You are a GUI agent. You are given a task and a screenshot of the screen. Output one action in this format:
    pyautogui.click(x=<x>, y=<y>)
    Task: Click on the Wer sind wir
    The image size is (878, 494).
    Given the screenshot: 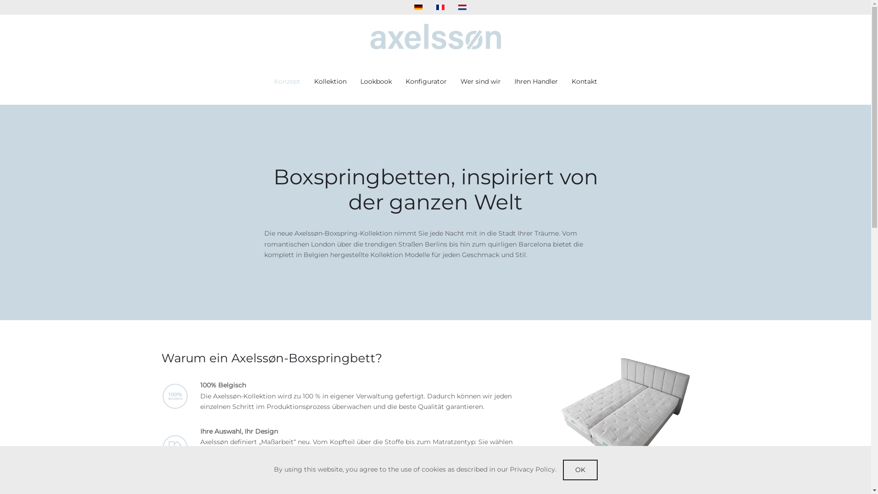 What is the action you would take?
    pyautogui.click(x=481, y=82)
    